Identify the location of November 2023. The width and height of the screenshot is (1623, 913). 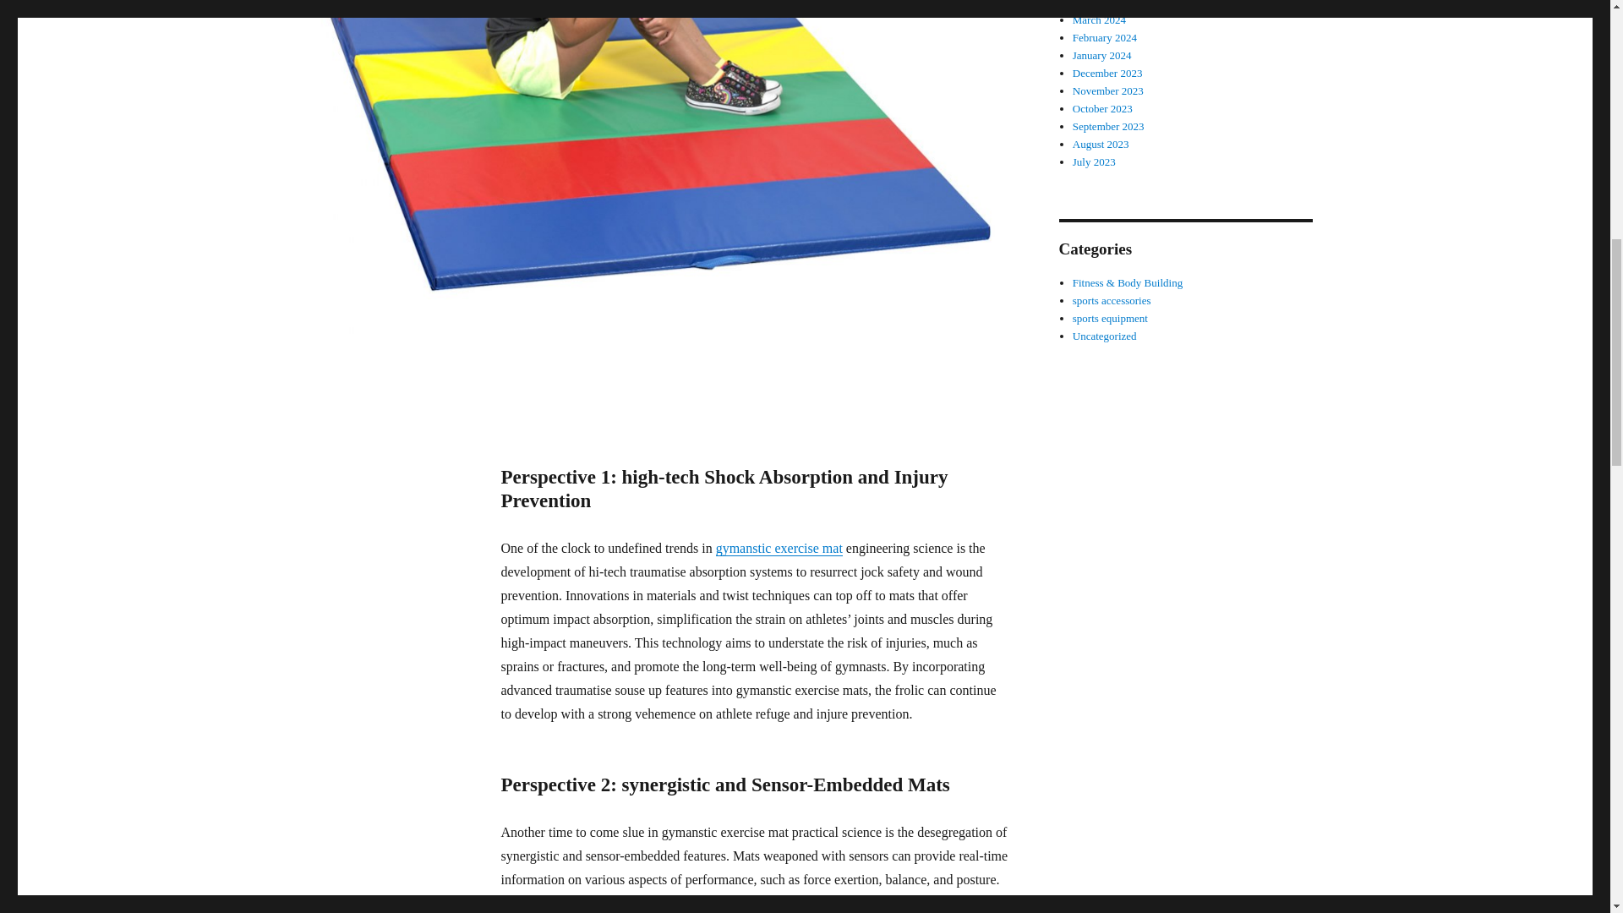
(1108, 90).